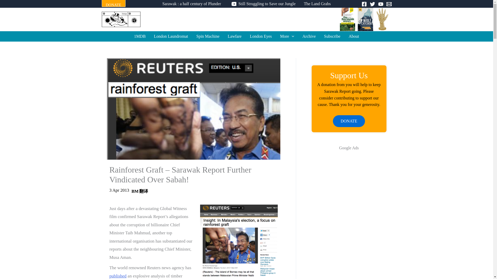  What do you see at coordinates (262, 4) in the screenshot?
I see `Still Struggling to Save our Jungle` at bounding box center [262, 4].